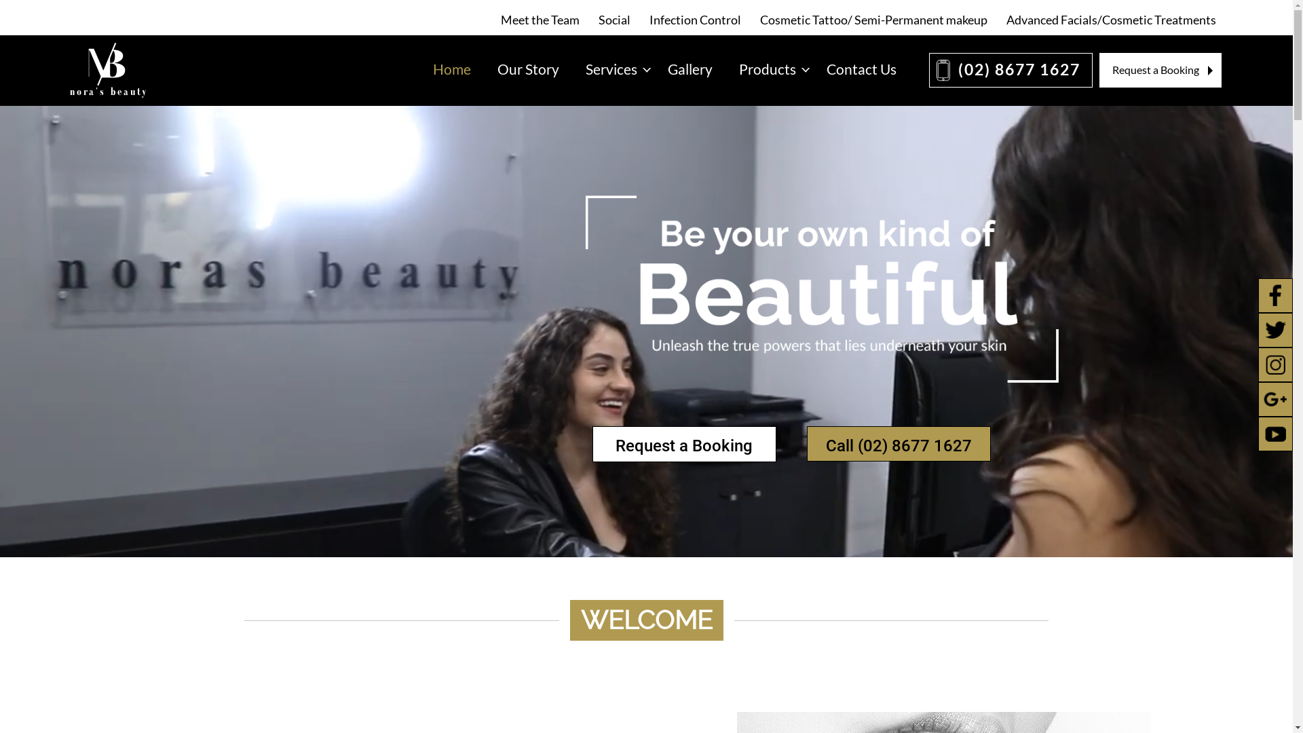 This screenshot has height=733, width=1303. What do you see at coordinates (874, 20) in the screenshot?
I see `Cosmetic Tattoo/ Semi-Permanent makeup` at bounding box center [874, 20].